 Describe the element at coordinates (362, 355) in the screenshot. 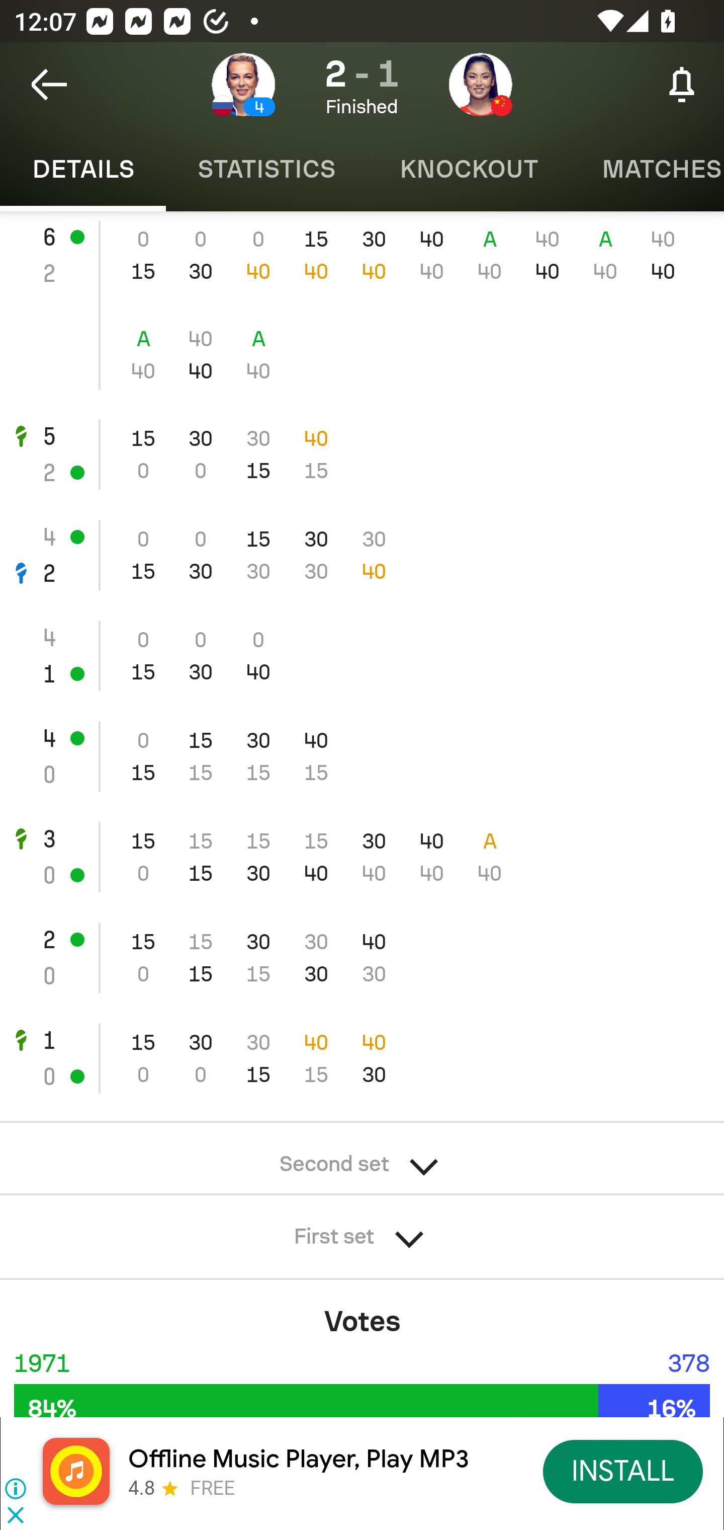

I see `A 40 A 40 40 40` at that location.